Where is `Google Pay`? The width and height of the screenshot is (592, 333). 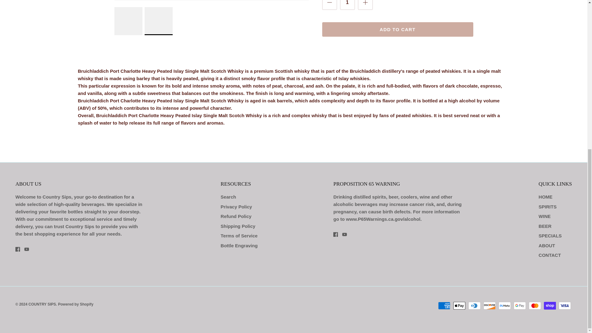 Google Pay is located at coordinates (520, 306).